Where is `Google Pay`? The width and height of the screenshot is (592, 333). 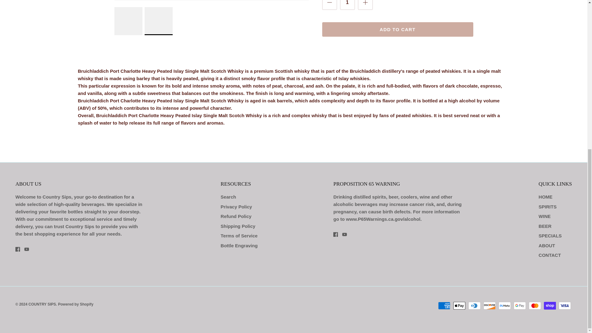 Google Pay is located at coordinates (520, 306).